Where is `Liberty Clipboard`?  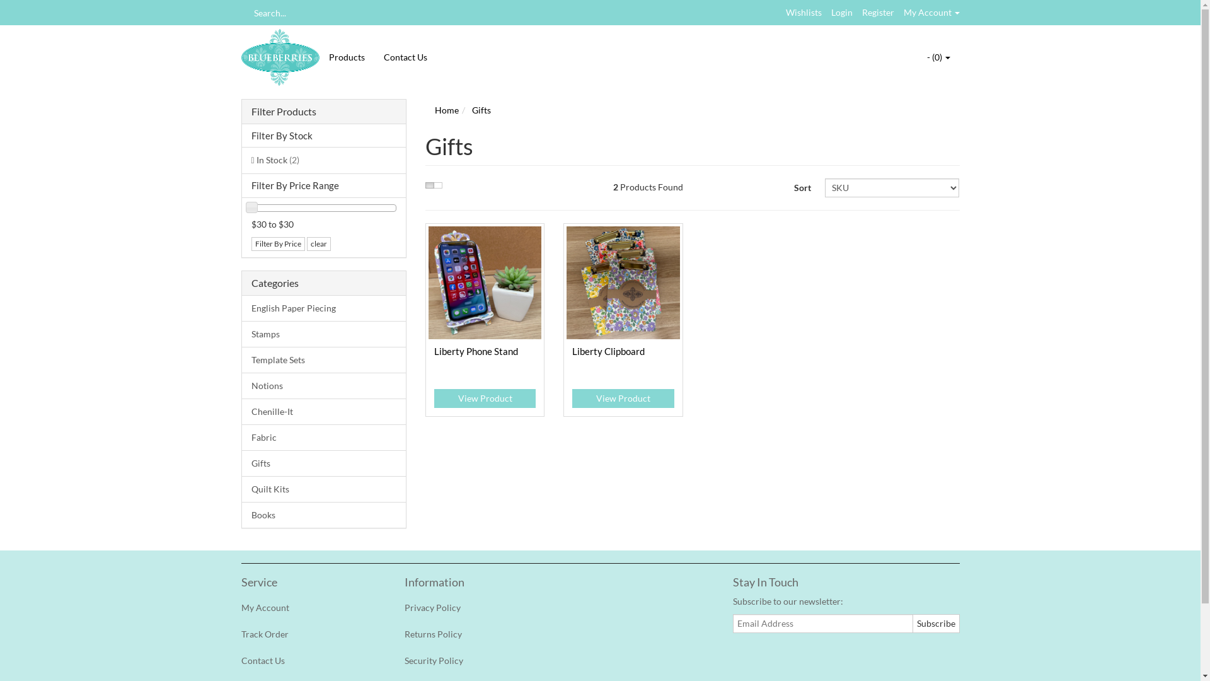
Liberty Clipboard is located at coordinates (609, 351).